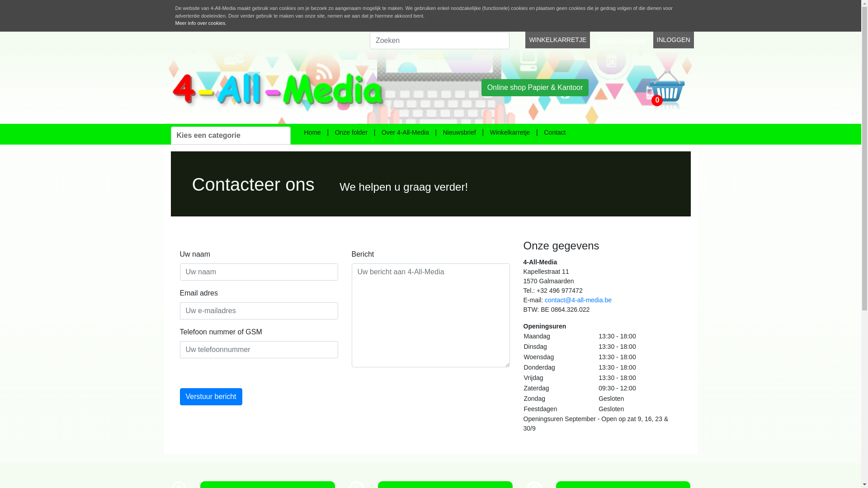 This screenshot has width=868, height=488. What do you see at coordinates (555, 132) in the screenshot?
I see `Contact` at bounding box center [555, 132].